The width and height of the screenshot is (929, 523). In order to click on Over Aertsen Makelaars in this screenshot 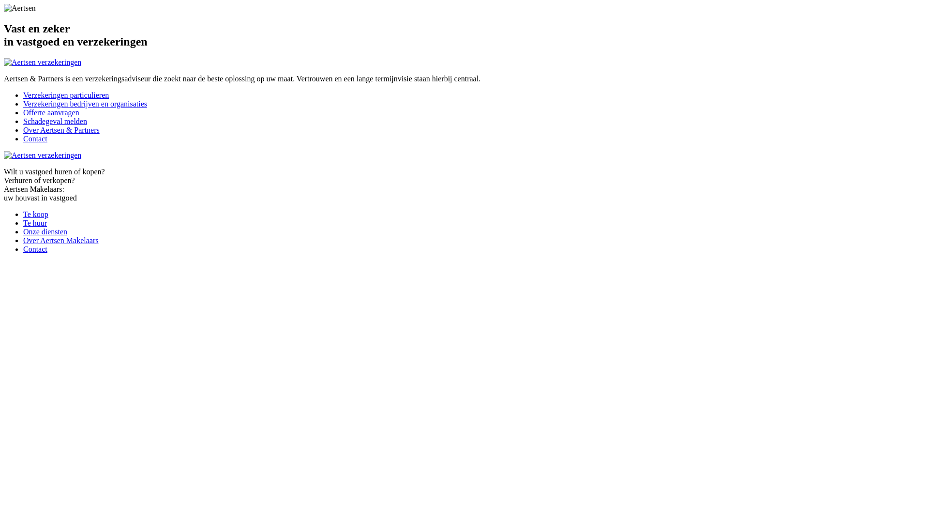, I will do `click(61, 240)`.